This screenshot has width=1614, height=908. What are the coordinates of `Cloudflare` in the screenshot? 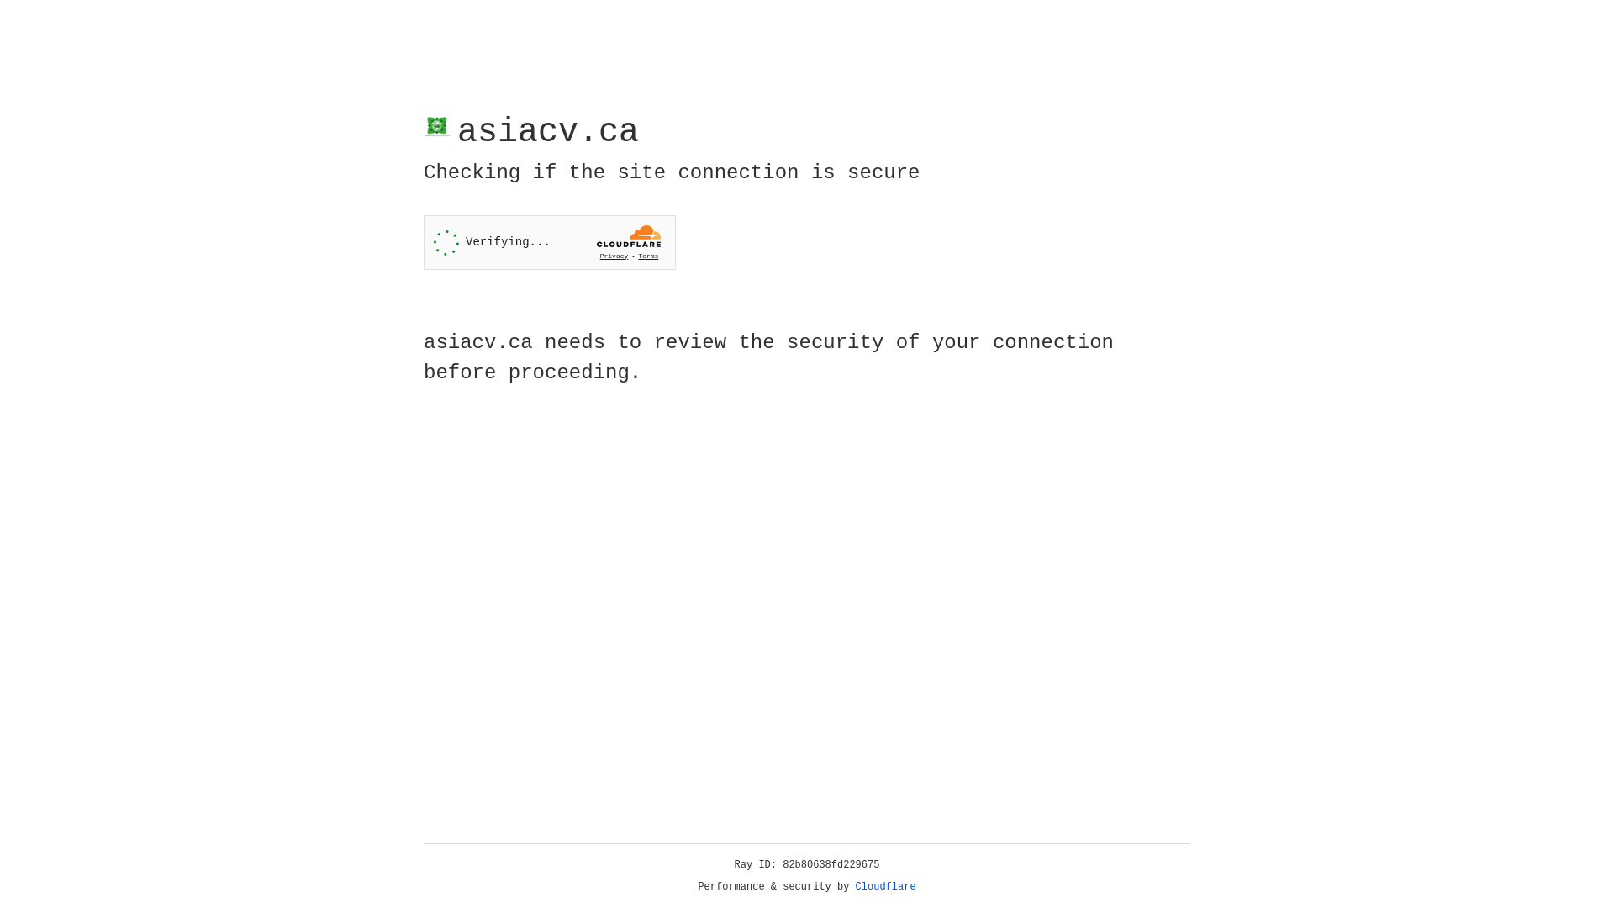 It's located at (886, 887).